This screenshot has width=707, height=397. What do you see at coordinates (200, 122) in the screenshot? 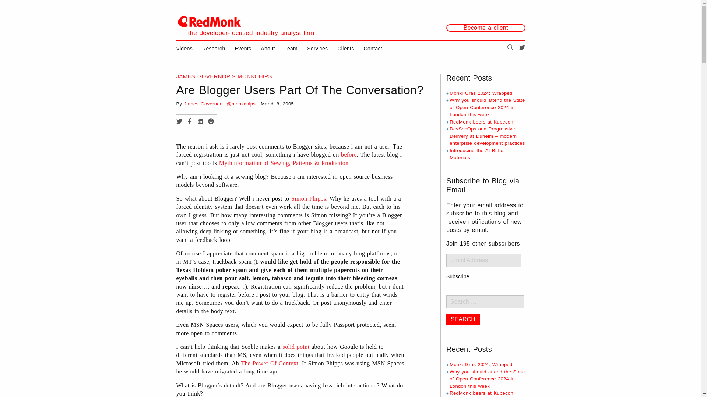
I see `Share via Linkedin` at bounding box center [200, 122].